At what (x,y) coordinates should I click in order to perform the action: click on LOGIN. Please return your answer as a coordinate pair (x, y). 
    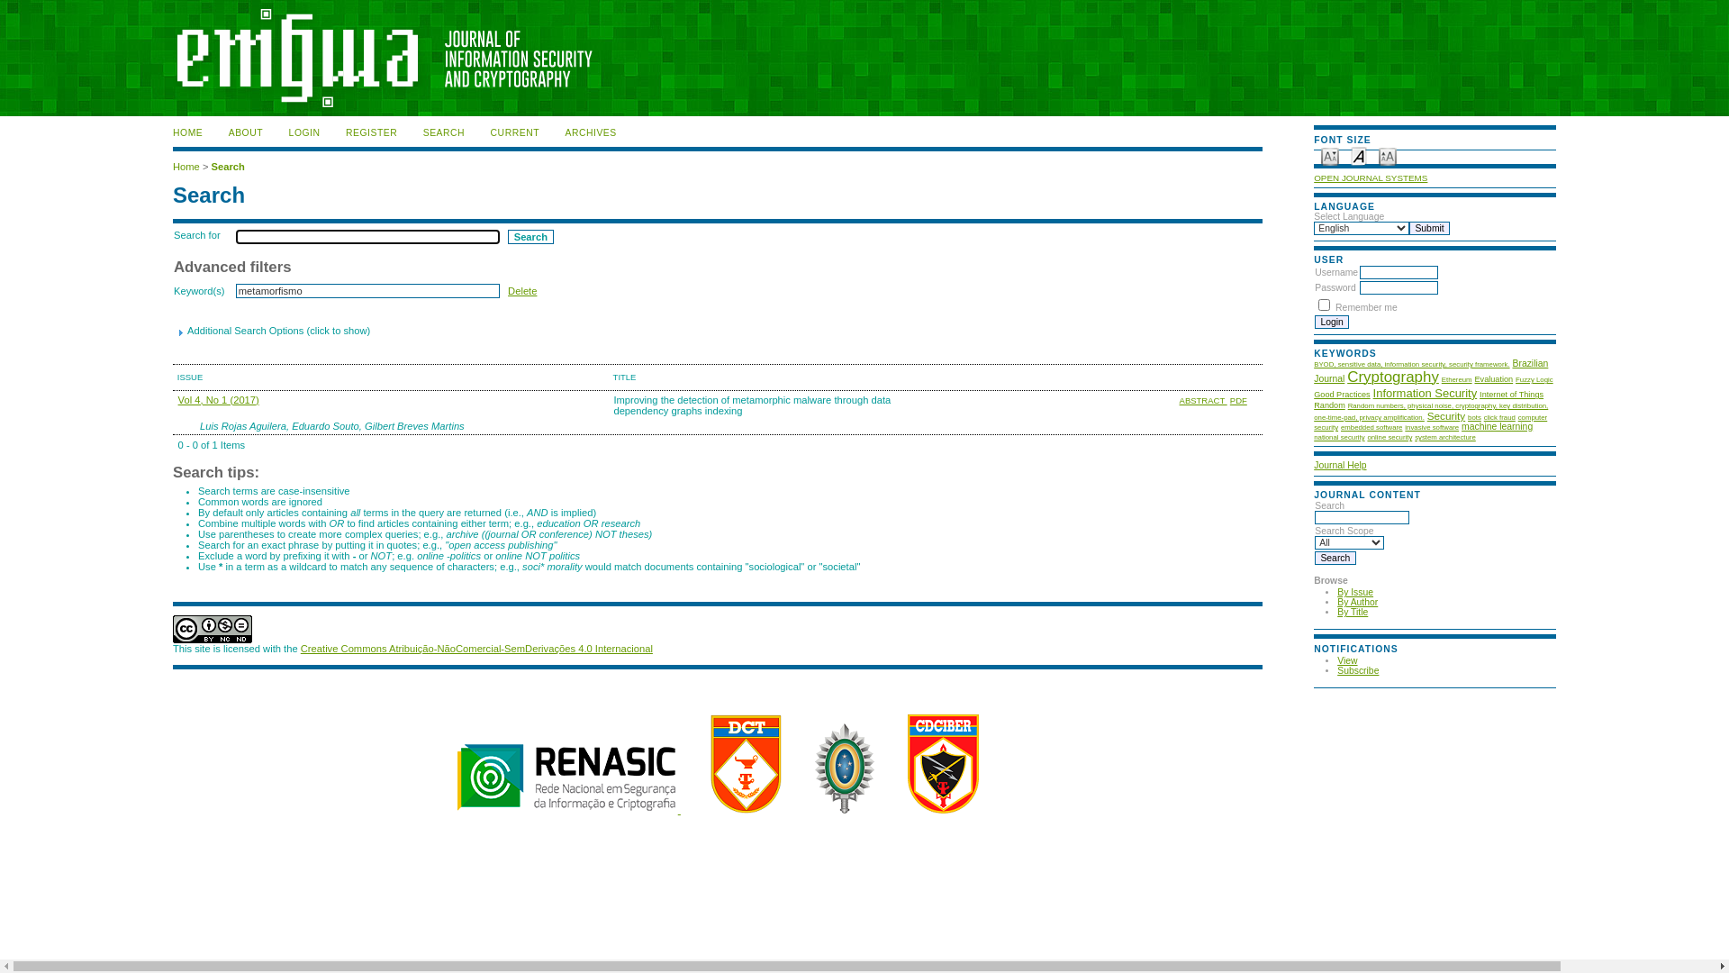
    Looking at the image, I should click on (304, 133).